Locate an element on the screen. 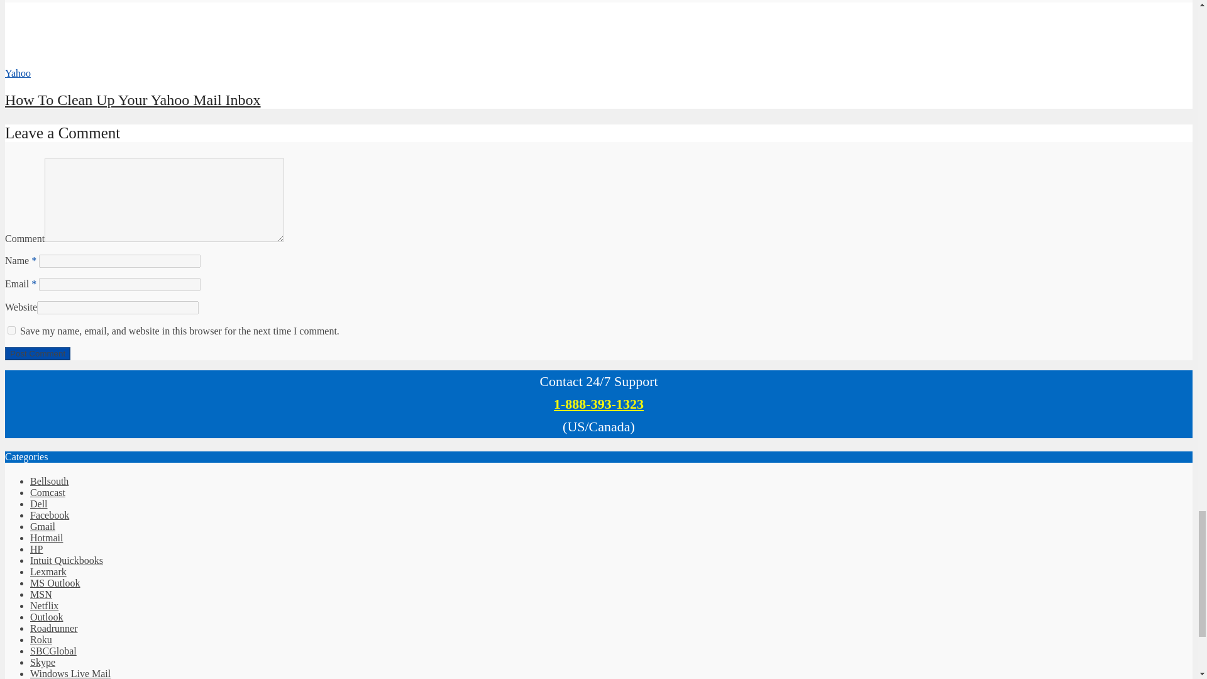 Image resolution: width=1207 pixels, height=679 pixels. How To Clean Up Your Yahoo Mail Inbox is located at coordinates (132, 99).